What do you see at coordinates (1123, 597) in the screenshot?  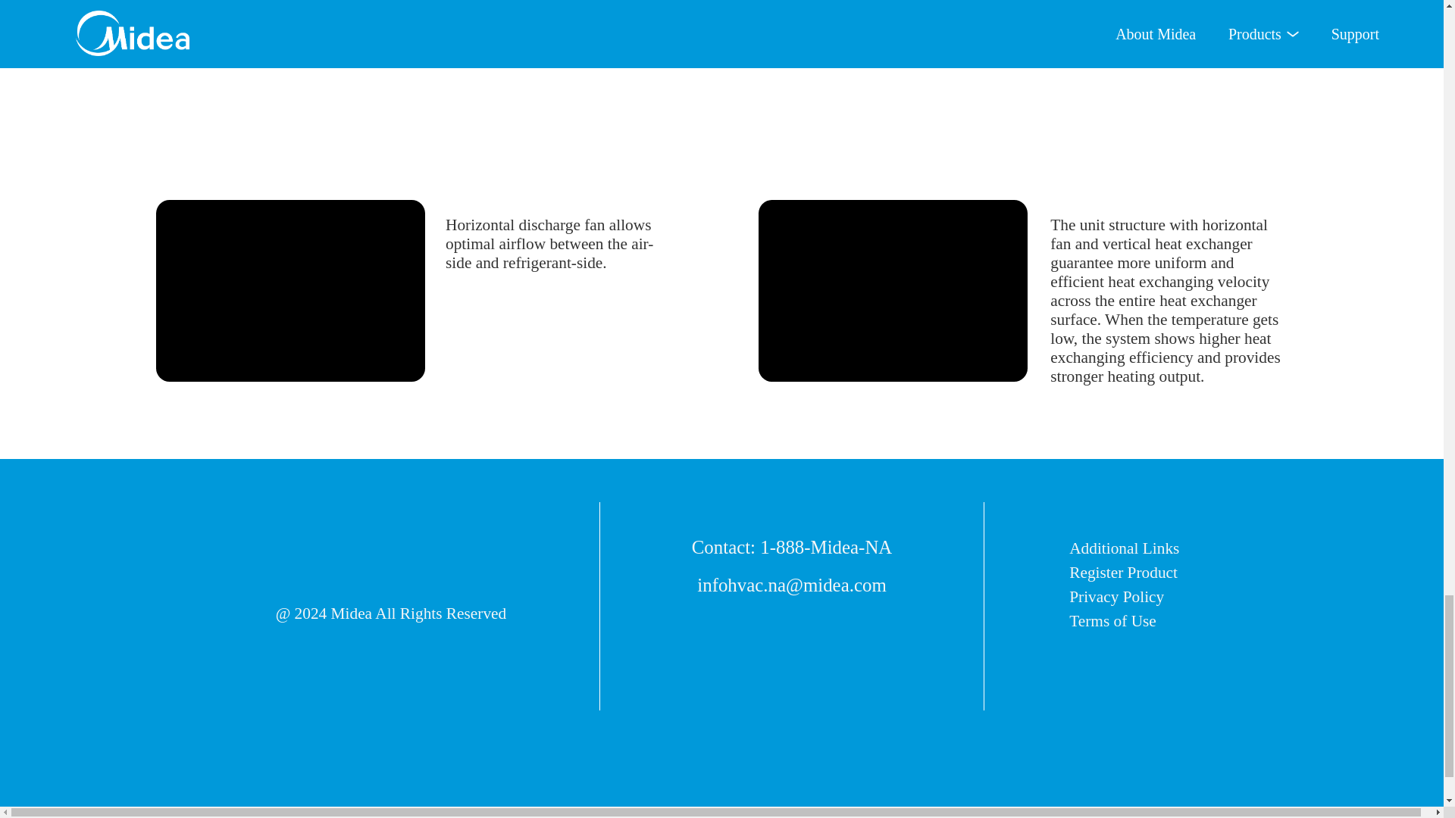 I see `Privacy Policy` at bounding box center [1123, 597].